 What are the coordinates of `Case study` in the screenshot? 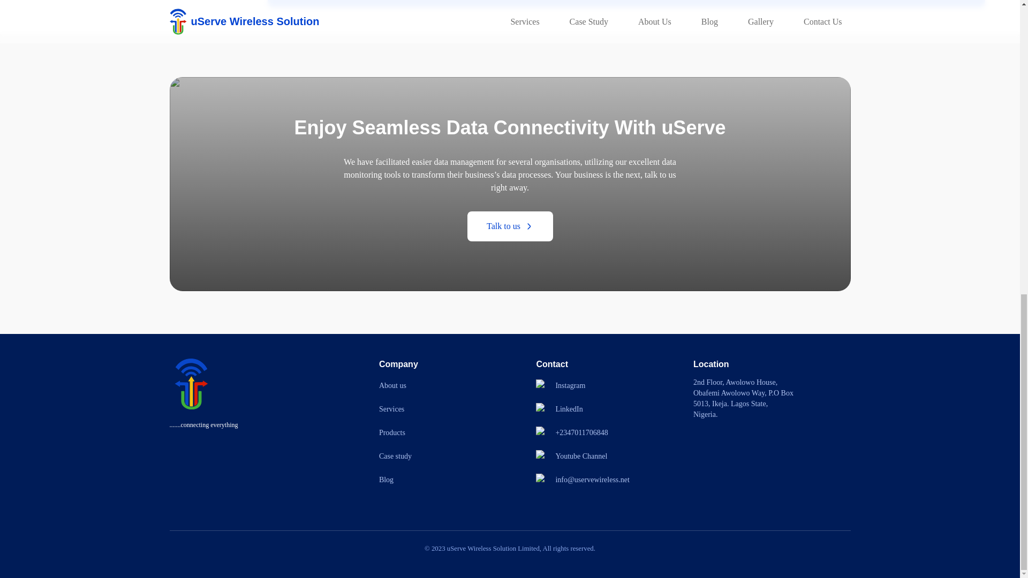 It's located at (395, 457).